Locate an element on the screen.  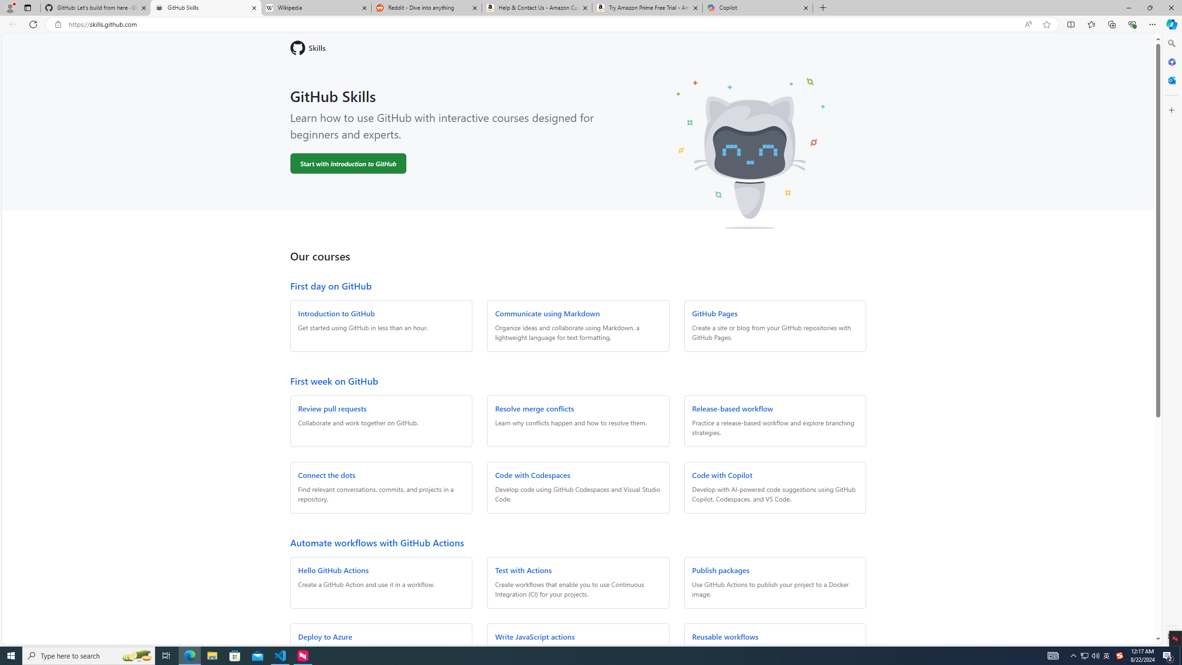
Automate workflows with GitHub Actions is located at coordinates (377, 542).